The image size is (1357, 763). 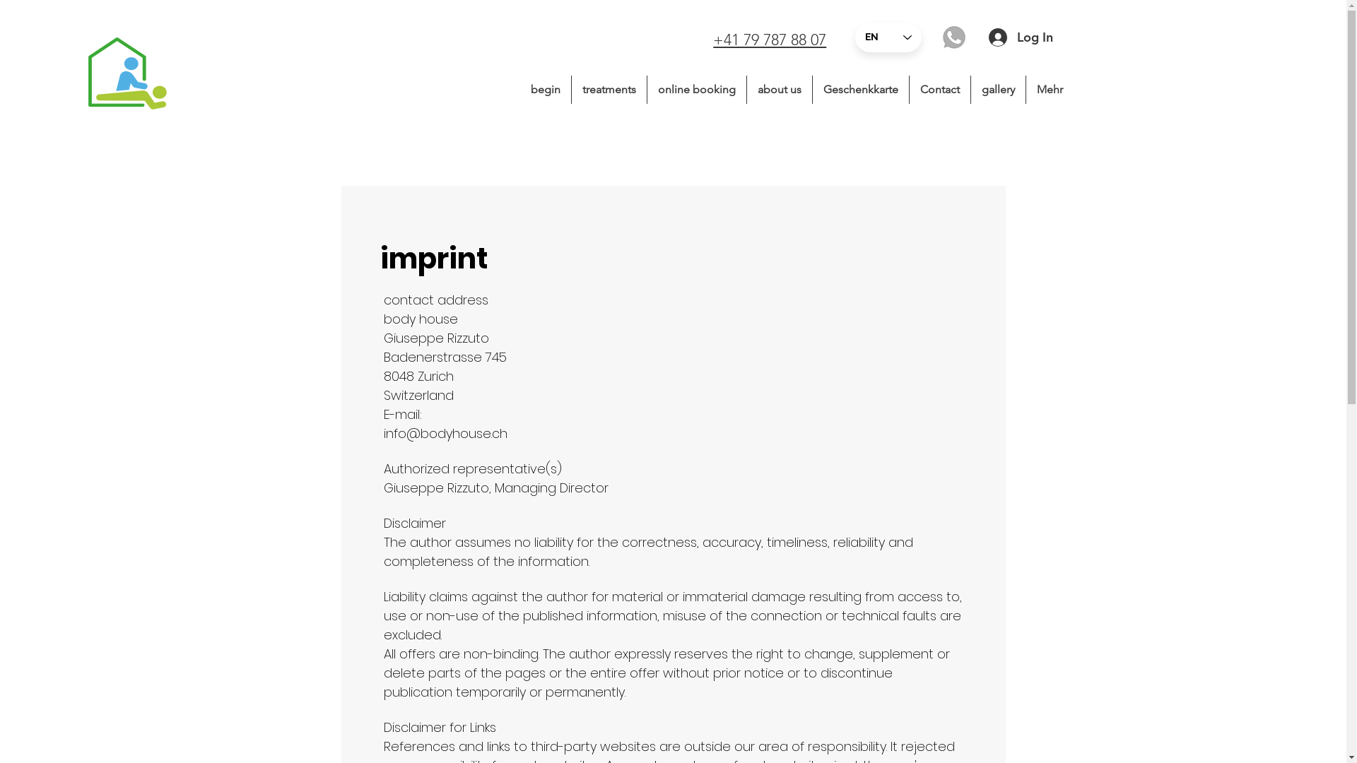 I want to click on about us, so click(x=780, y=90).